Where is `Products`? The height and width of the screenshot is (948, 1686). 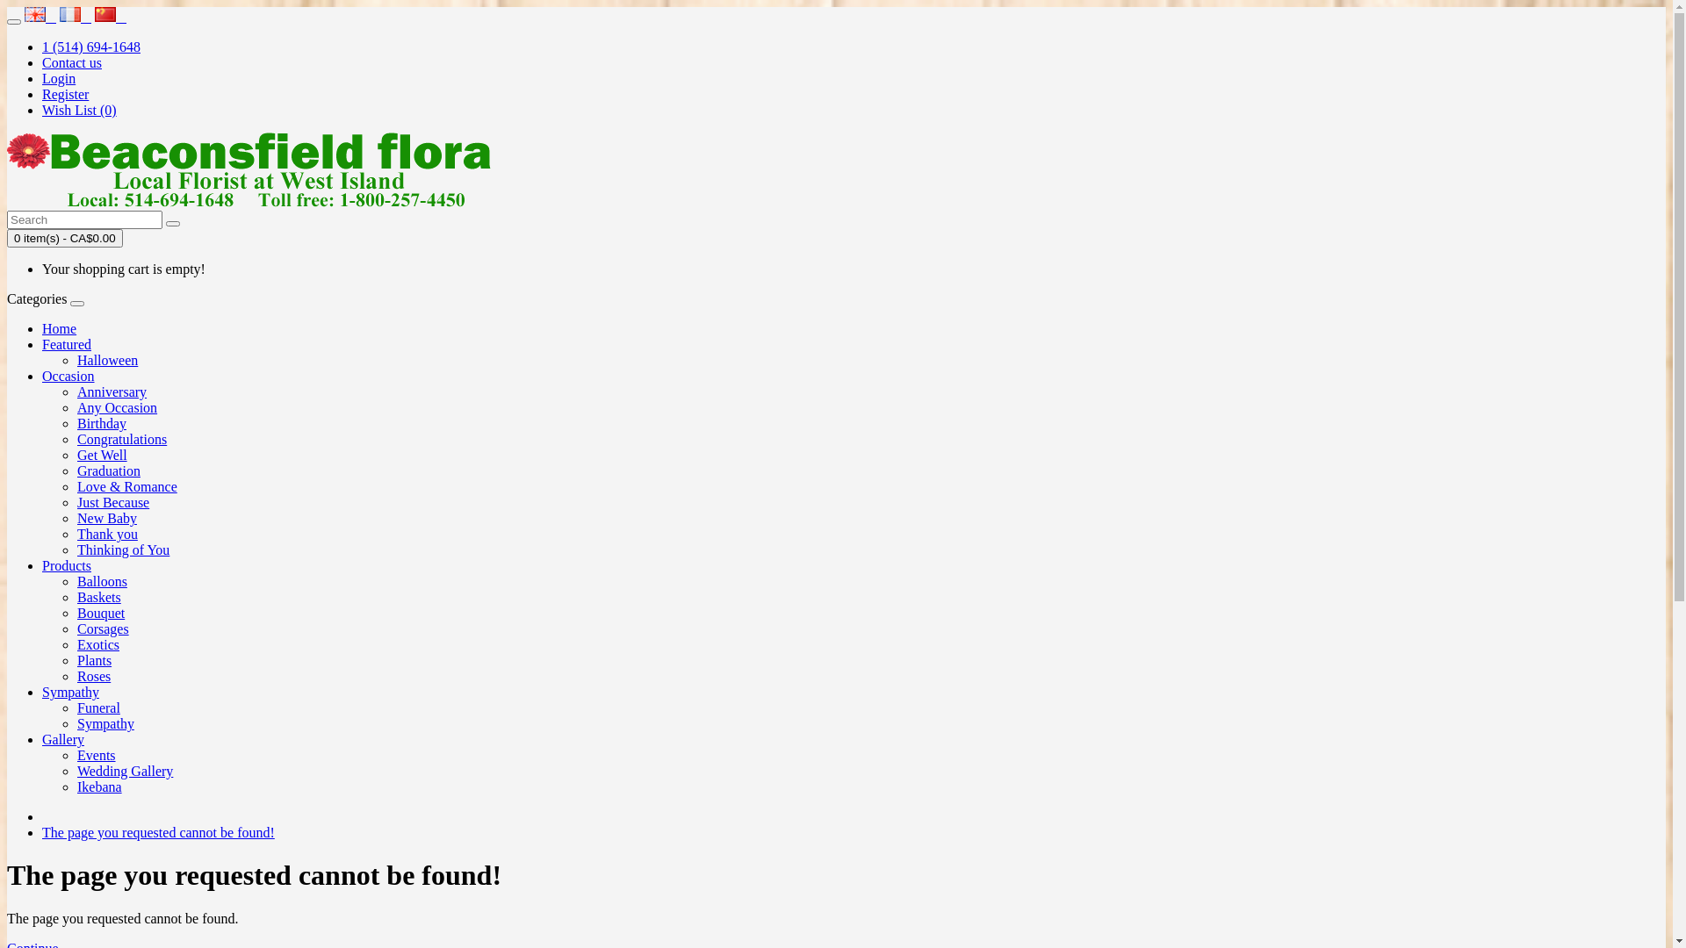
Products is located at coordinates (67, 565).